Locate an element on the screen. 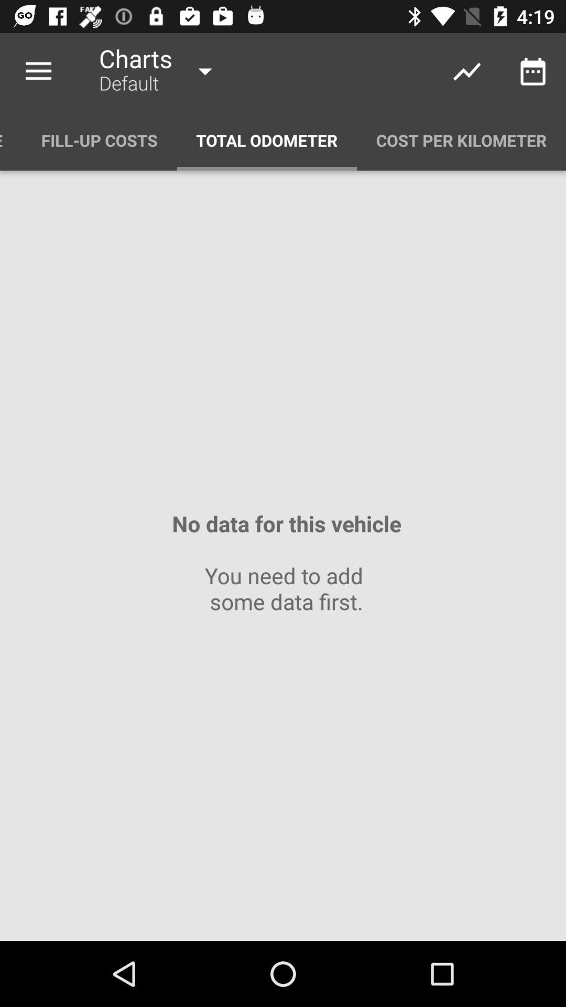 The height and width of the screenshot is (1007, 566). turn off the icon to the left of the fill-up costs item is located at coordinates (11, 141).